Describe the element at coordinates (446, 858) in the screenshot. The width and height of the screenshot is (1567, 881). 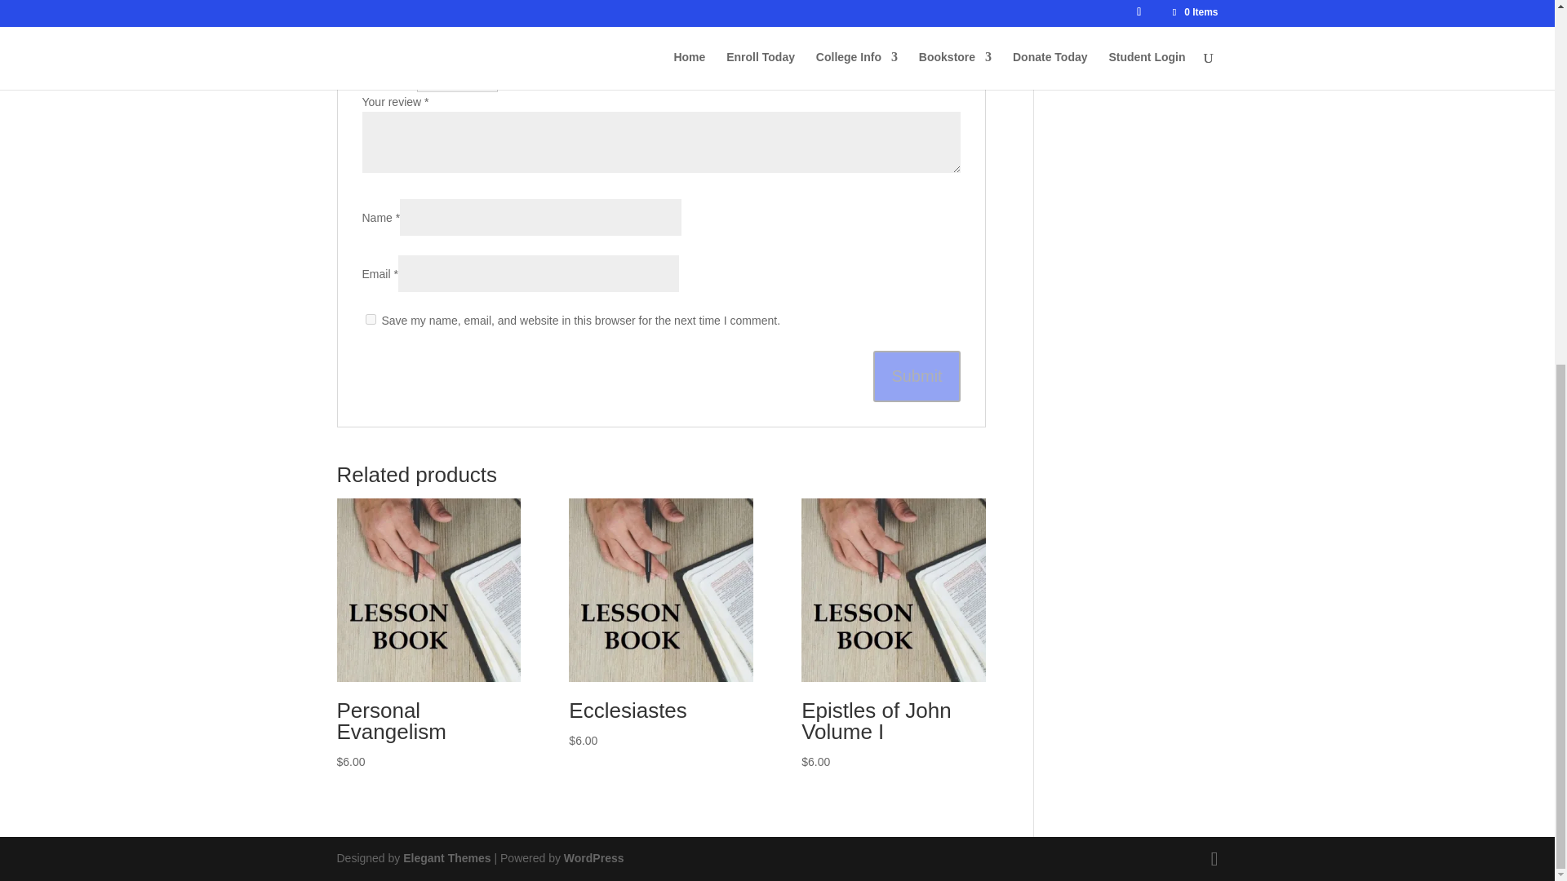
I see `Elegant Themes` at that location.